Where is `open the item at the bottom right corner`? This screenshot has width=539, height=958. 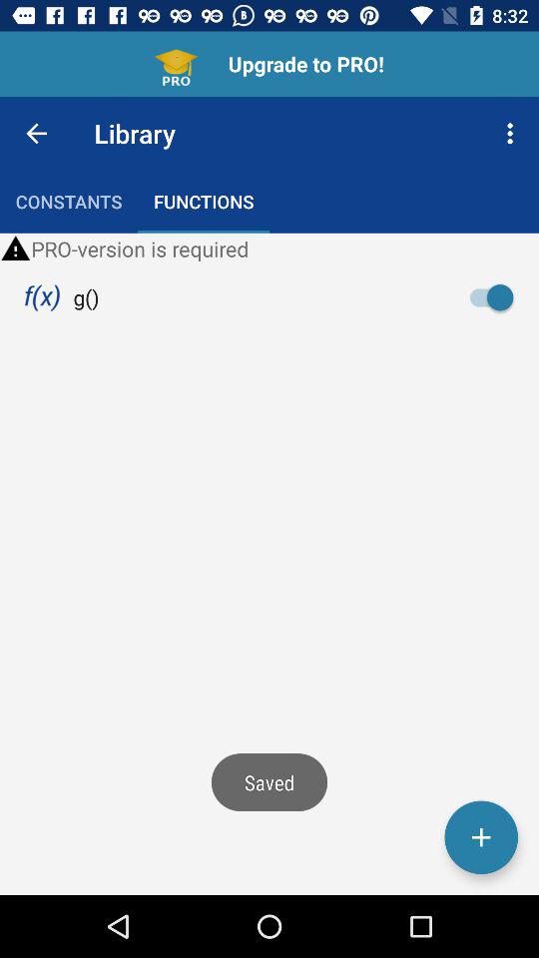 open the item at the bottom right corner is located at coordinates (481, 837).